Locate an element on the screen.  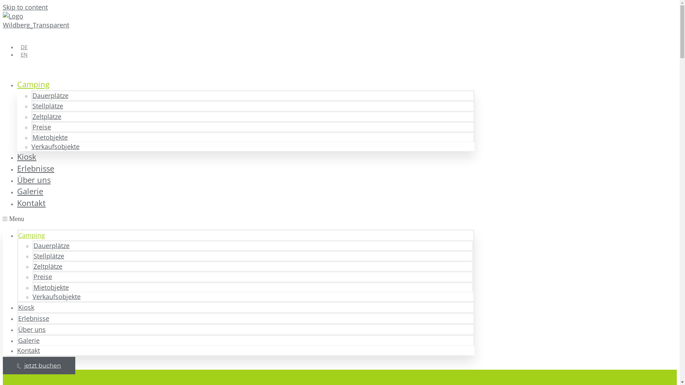
Verkaufsobjekte is located at coordinates (56, 147).